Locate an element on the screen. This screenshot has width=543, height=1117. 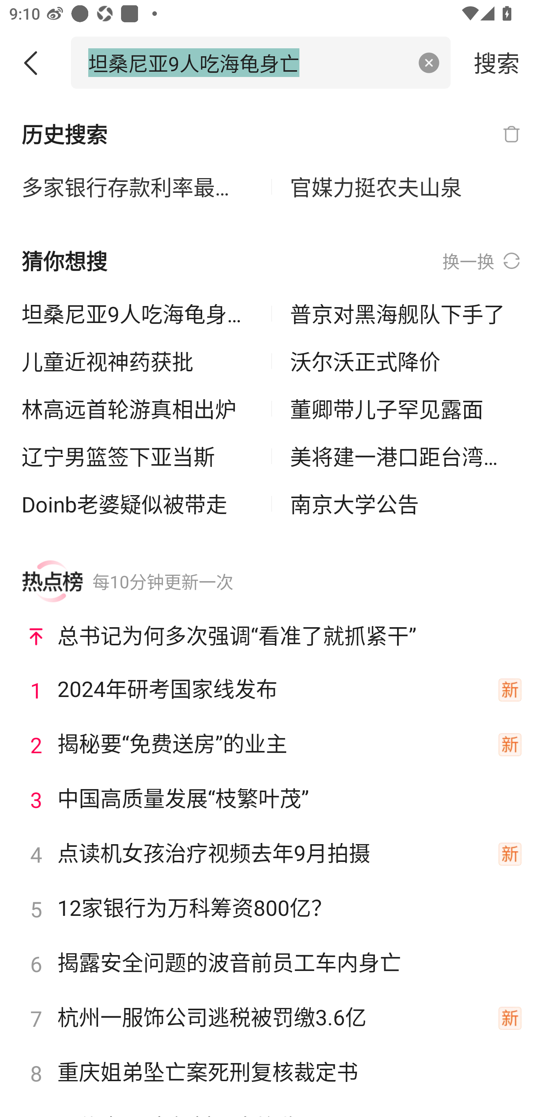
儿童近视神药获批 is located at coordinates (137, 361).